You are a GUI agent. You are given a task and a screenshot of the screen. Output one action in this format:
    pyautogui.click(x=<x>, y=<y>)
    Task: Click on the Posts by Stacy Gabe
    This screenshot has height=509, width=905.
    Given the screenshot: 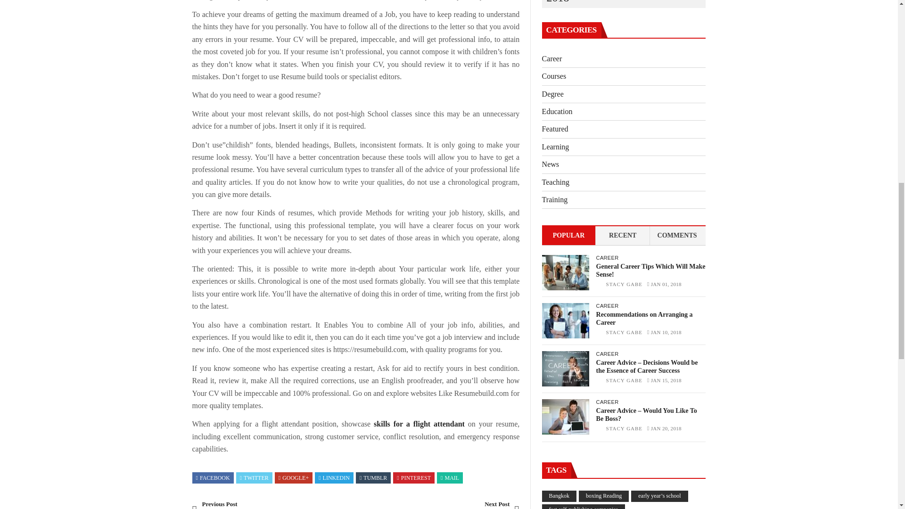 What is the action you would take?
    pyautogui.click(x=624, y=284)
    